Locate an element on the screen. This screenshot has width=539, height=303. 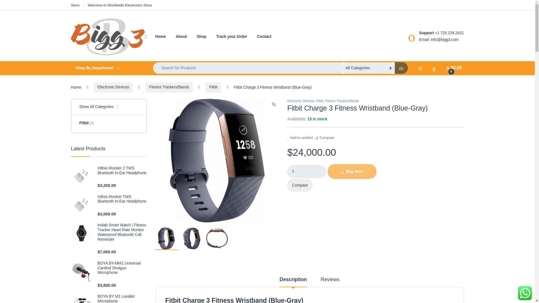
Store is located at coordinates (75, 5).